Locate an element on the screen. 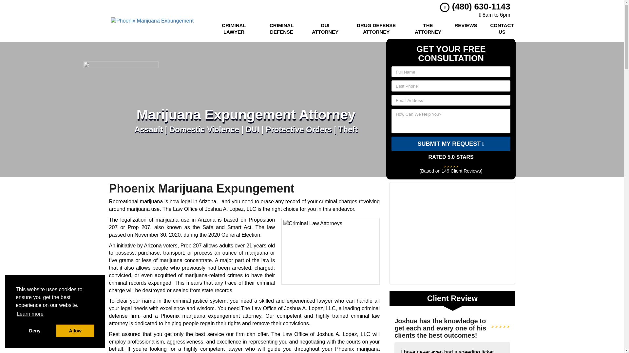 The image size is (629, 353). DUI Attorney is located at coordinates (325, 29).